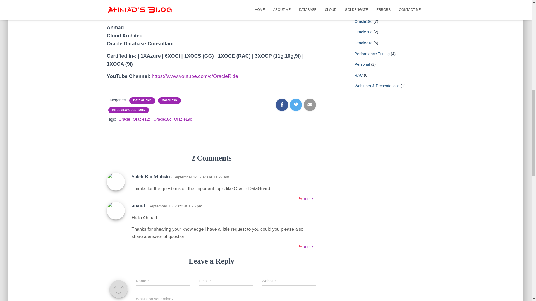 The width and height of the screenshot is (536, 301). I want to click on Oracle 23AI, so click(365, 1).